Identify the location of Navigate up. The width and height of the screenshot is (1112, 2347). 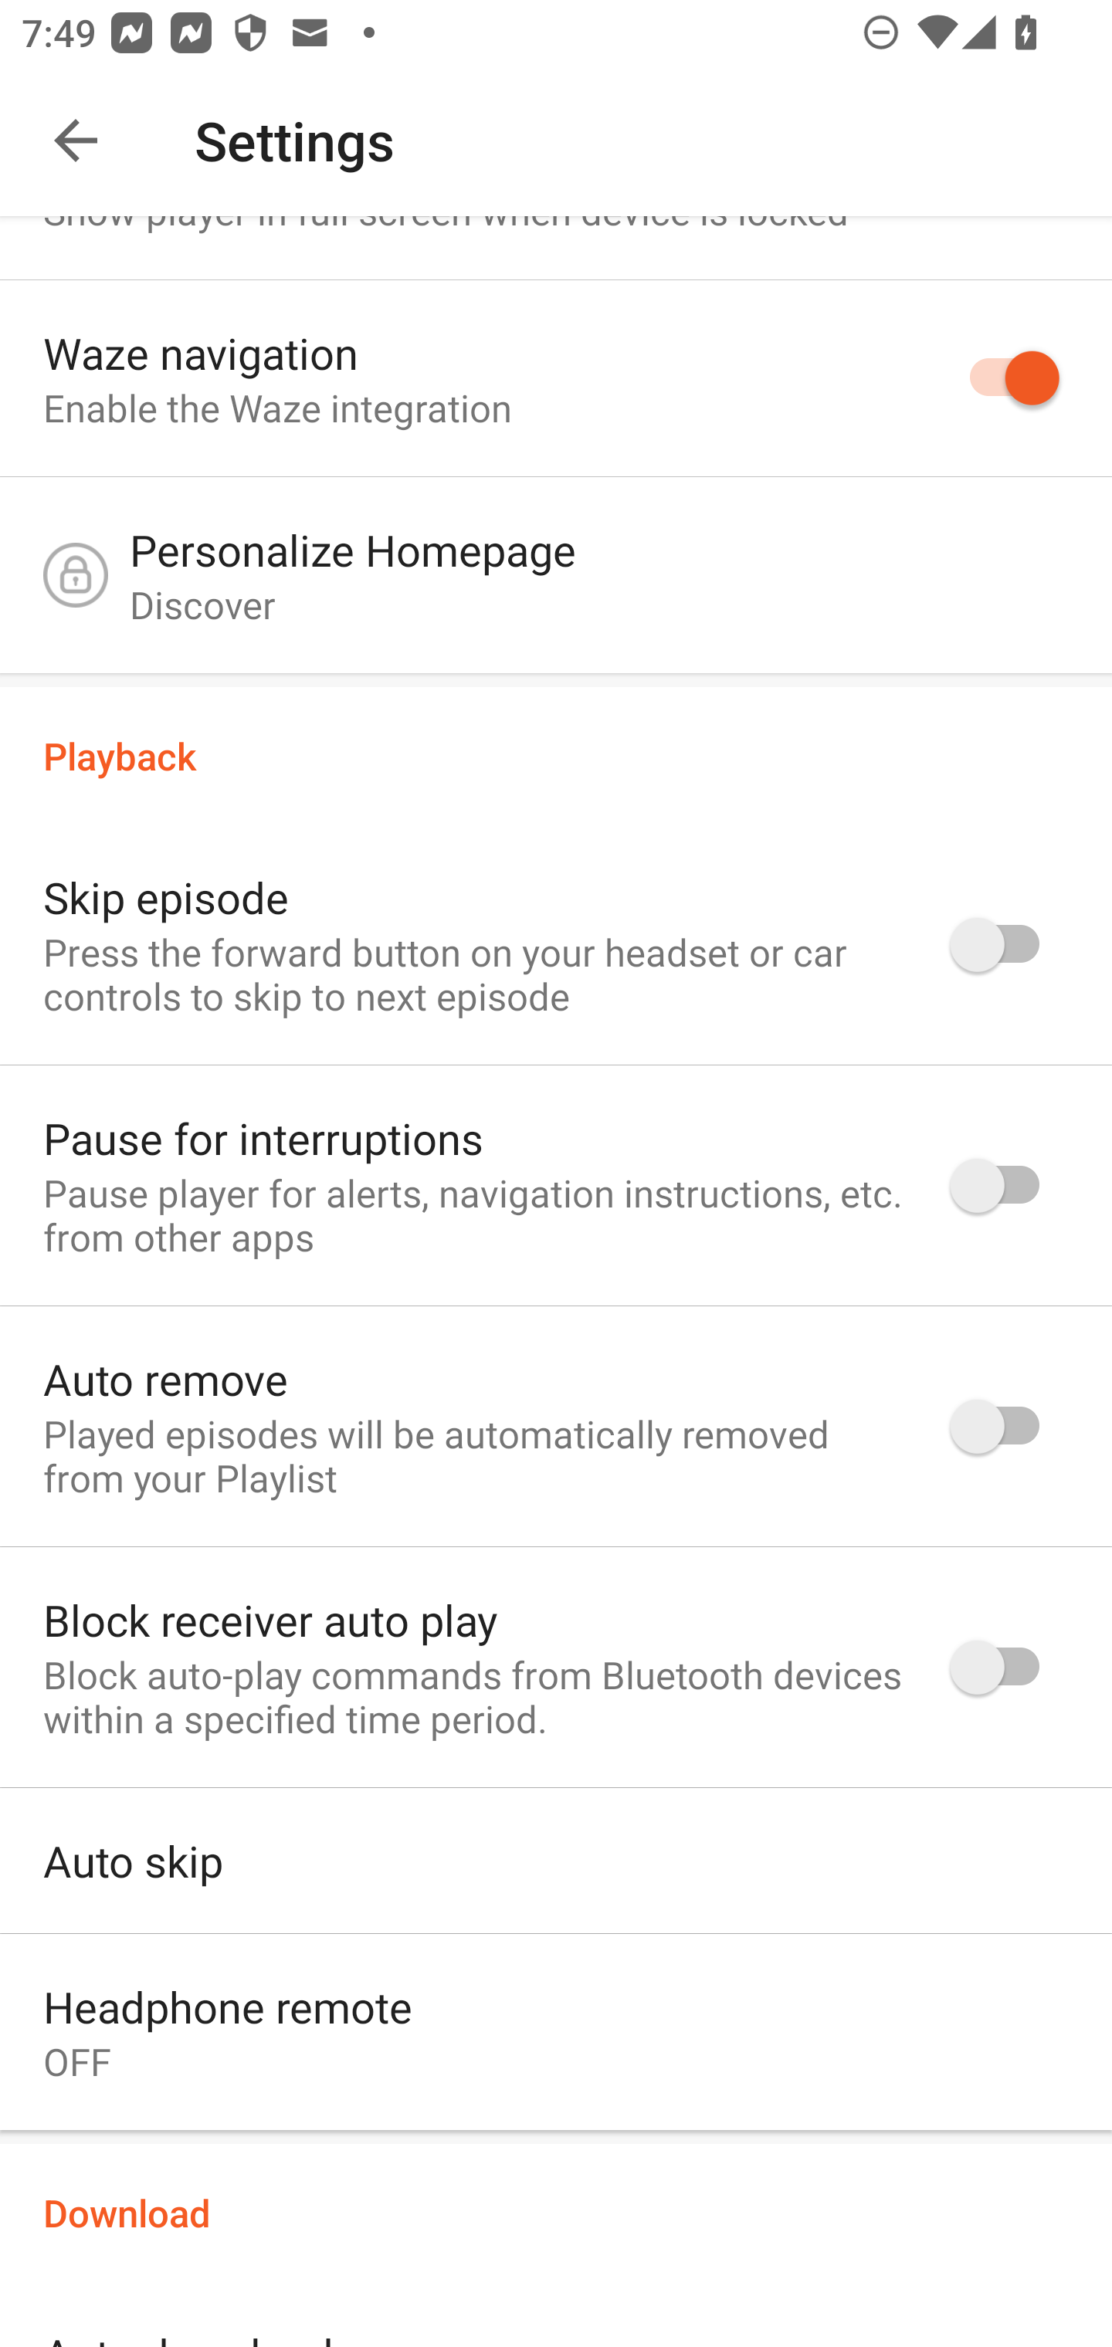
(76, 141).